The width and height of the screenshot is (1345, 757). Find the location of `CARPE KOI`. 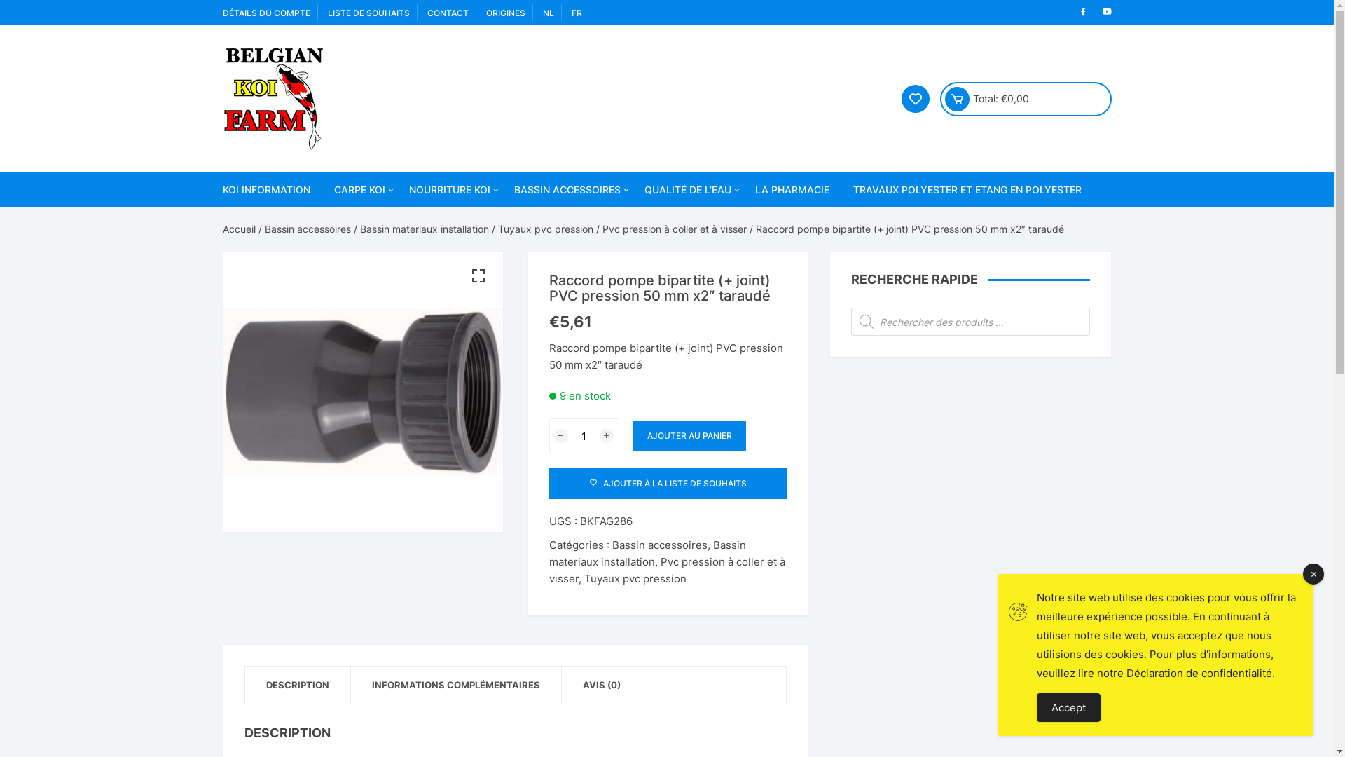

CARPE KOI is located at coordinates (360, 190).